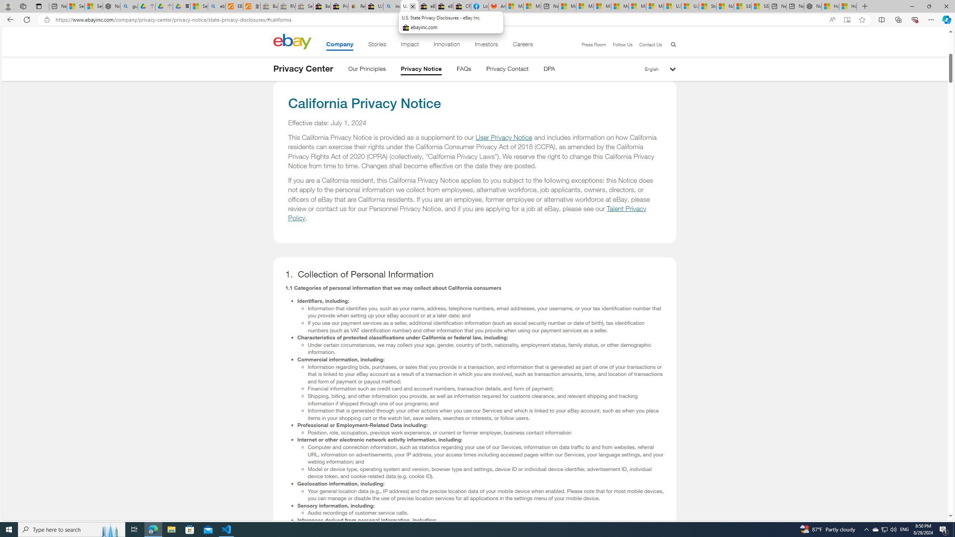 The width and height of the screenshot is (955, 537). I want to click on U.S. State Privacy Disclosures - eBay Inc., so click(409, 6).